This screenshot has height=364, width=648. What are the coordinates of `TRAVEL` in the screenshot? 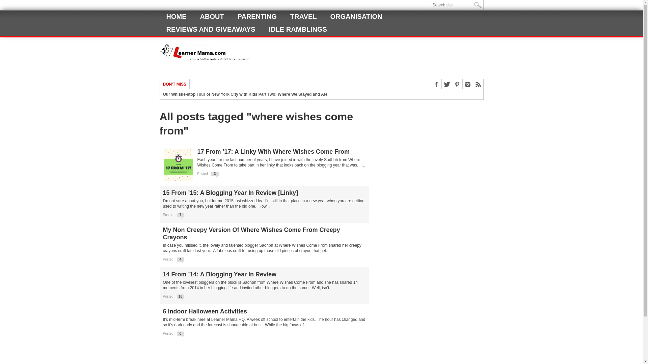 It's located at (303, 17).